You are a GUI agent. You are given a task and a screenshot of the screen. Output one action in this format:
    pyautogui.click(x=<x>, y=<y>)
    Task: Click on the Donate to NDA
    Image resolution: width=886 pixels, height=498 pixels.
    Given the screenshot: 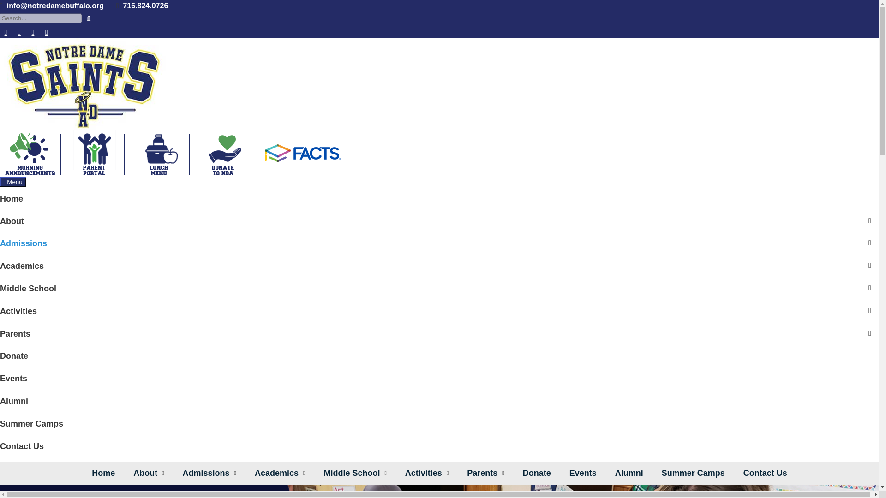 What is the action you would take?
    pyautogui.click(x=224, y=153)
    